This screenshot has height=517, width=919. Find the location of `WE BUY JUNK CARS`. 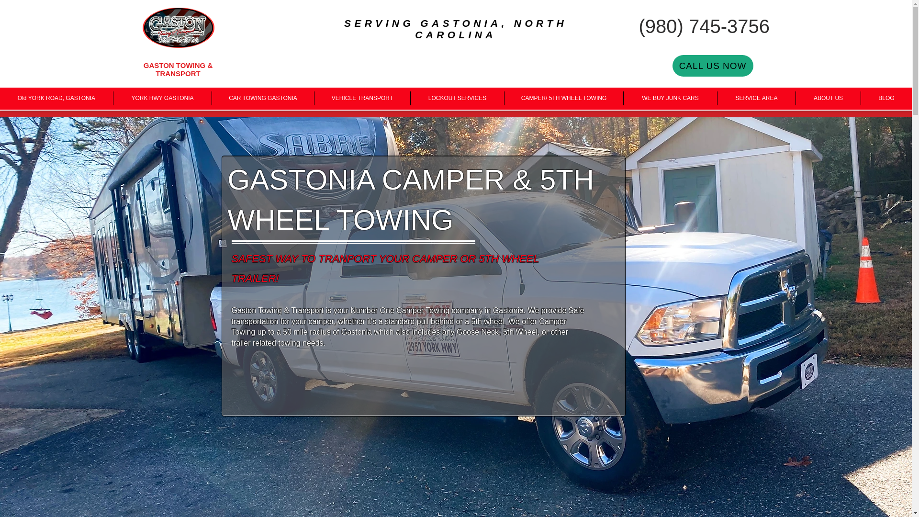

WE BUY JUNK CARS is located at coordinates (670, 99).